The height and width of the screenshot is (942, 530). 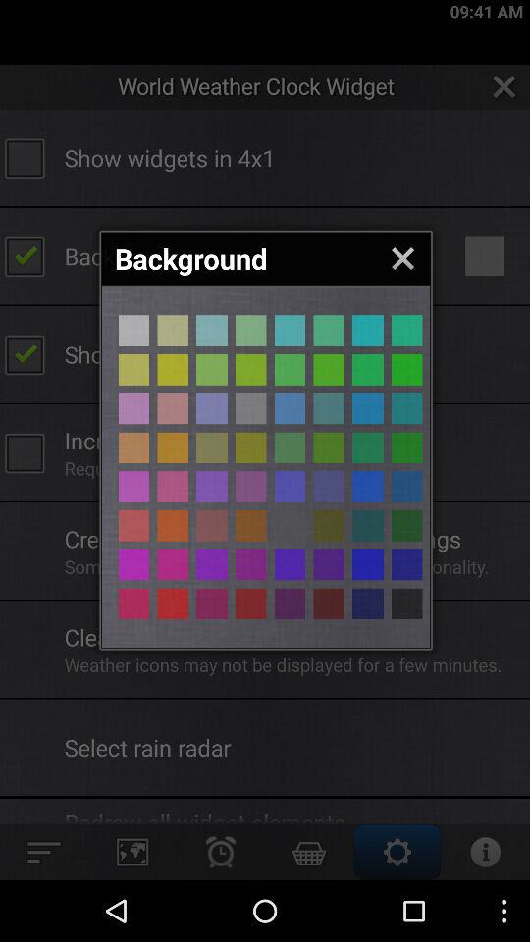 I want to click on different color page, so click(x=329, y=330).